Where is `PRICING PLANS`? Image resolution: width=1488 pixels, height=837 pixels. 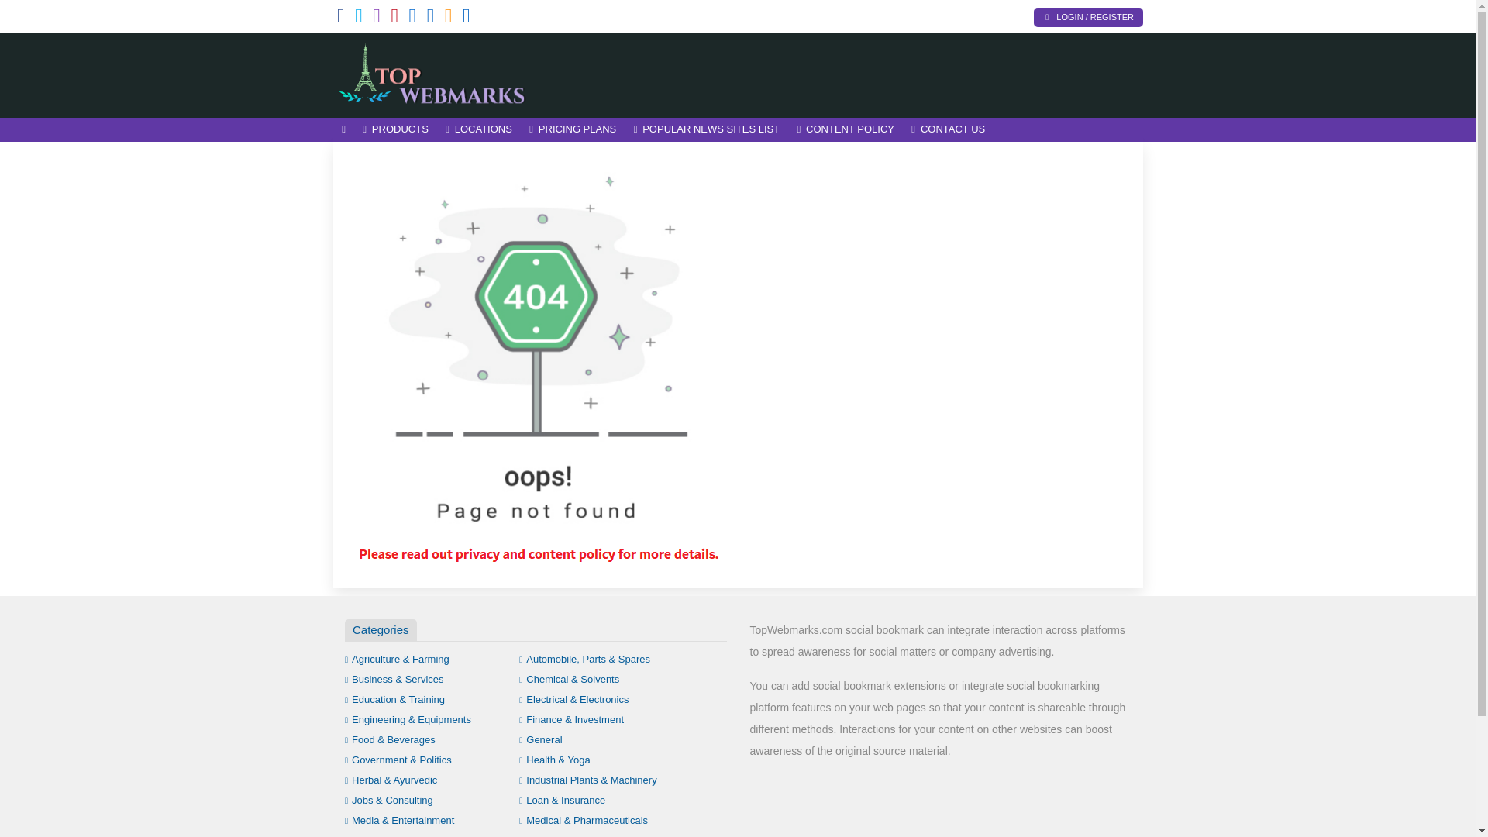 PRICING PLANS is located at coordinates (573, 129).